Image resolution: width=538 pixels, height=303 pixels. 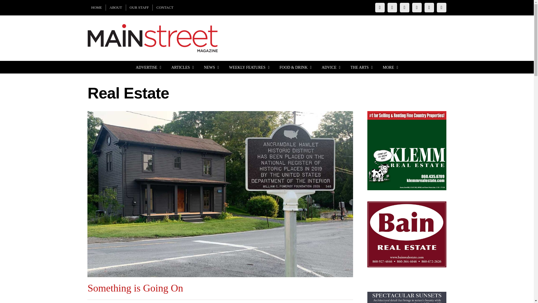 I want to click on ADVERTISE, so click(x=148, y=67).